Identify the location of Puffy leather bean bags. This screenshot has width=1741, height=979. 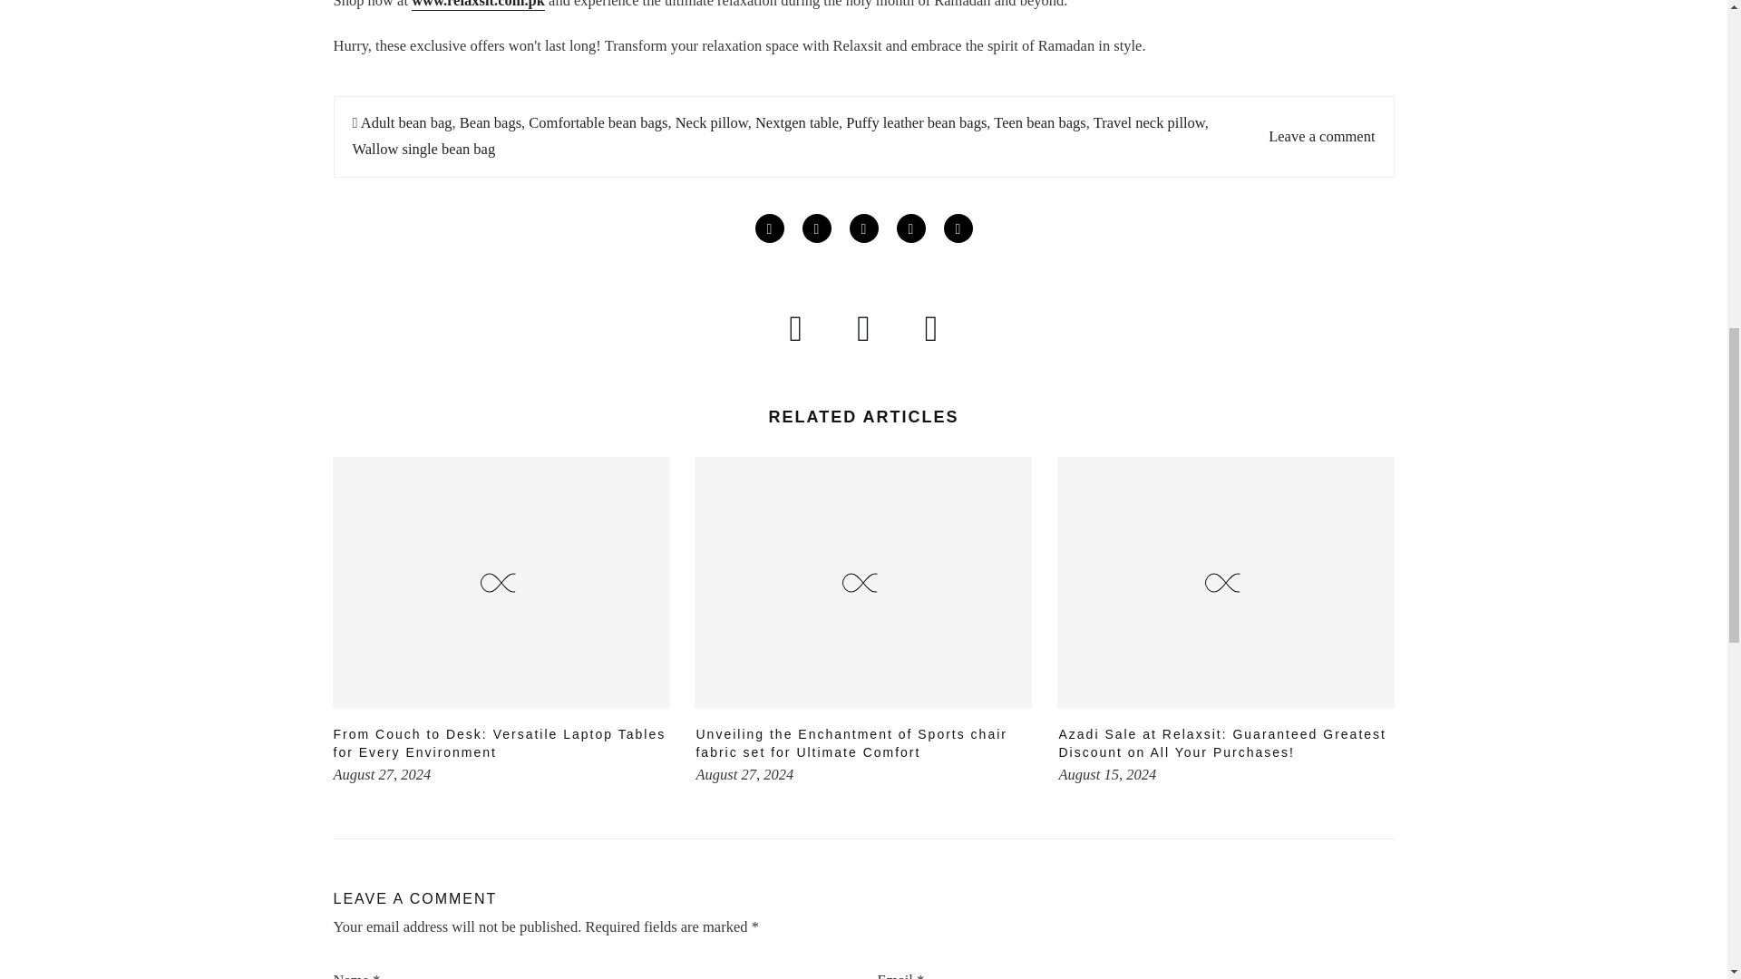
(916, 122).